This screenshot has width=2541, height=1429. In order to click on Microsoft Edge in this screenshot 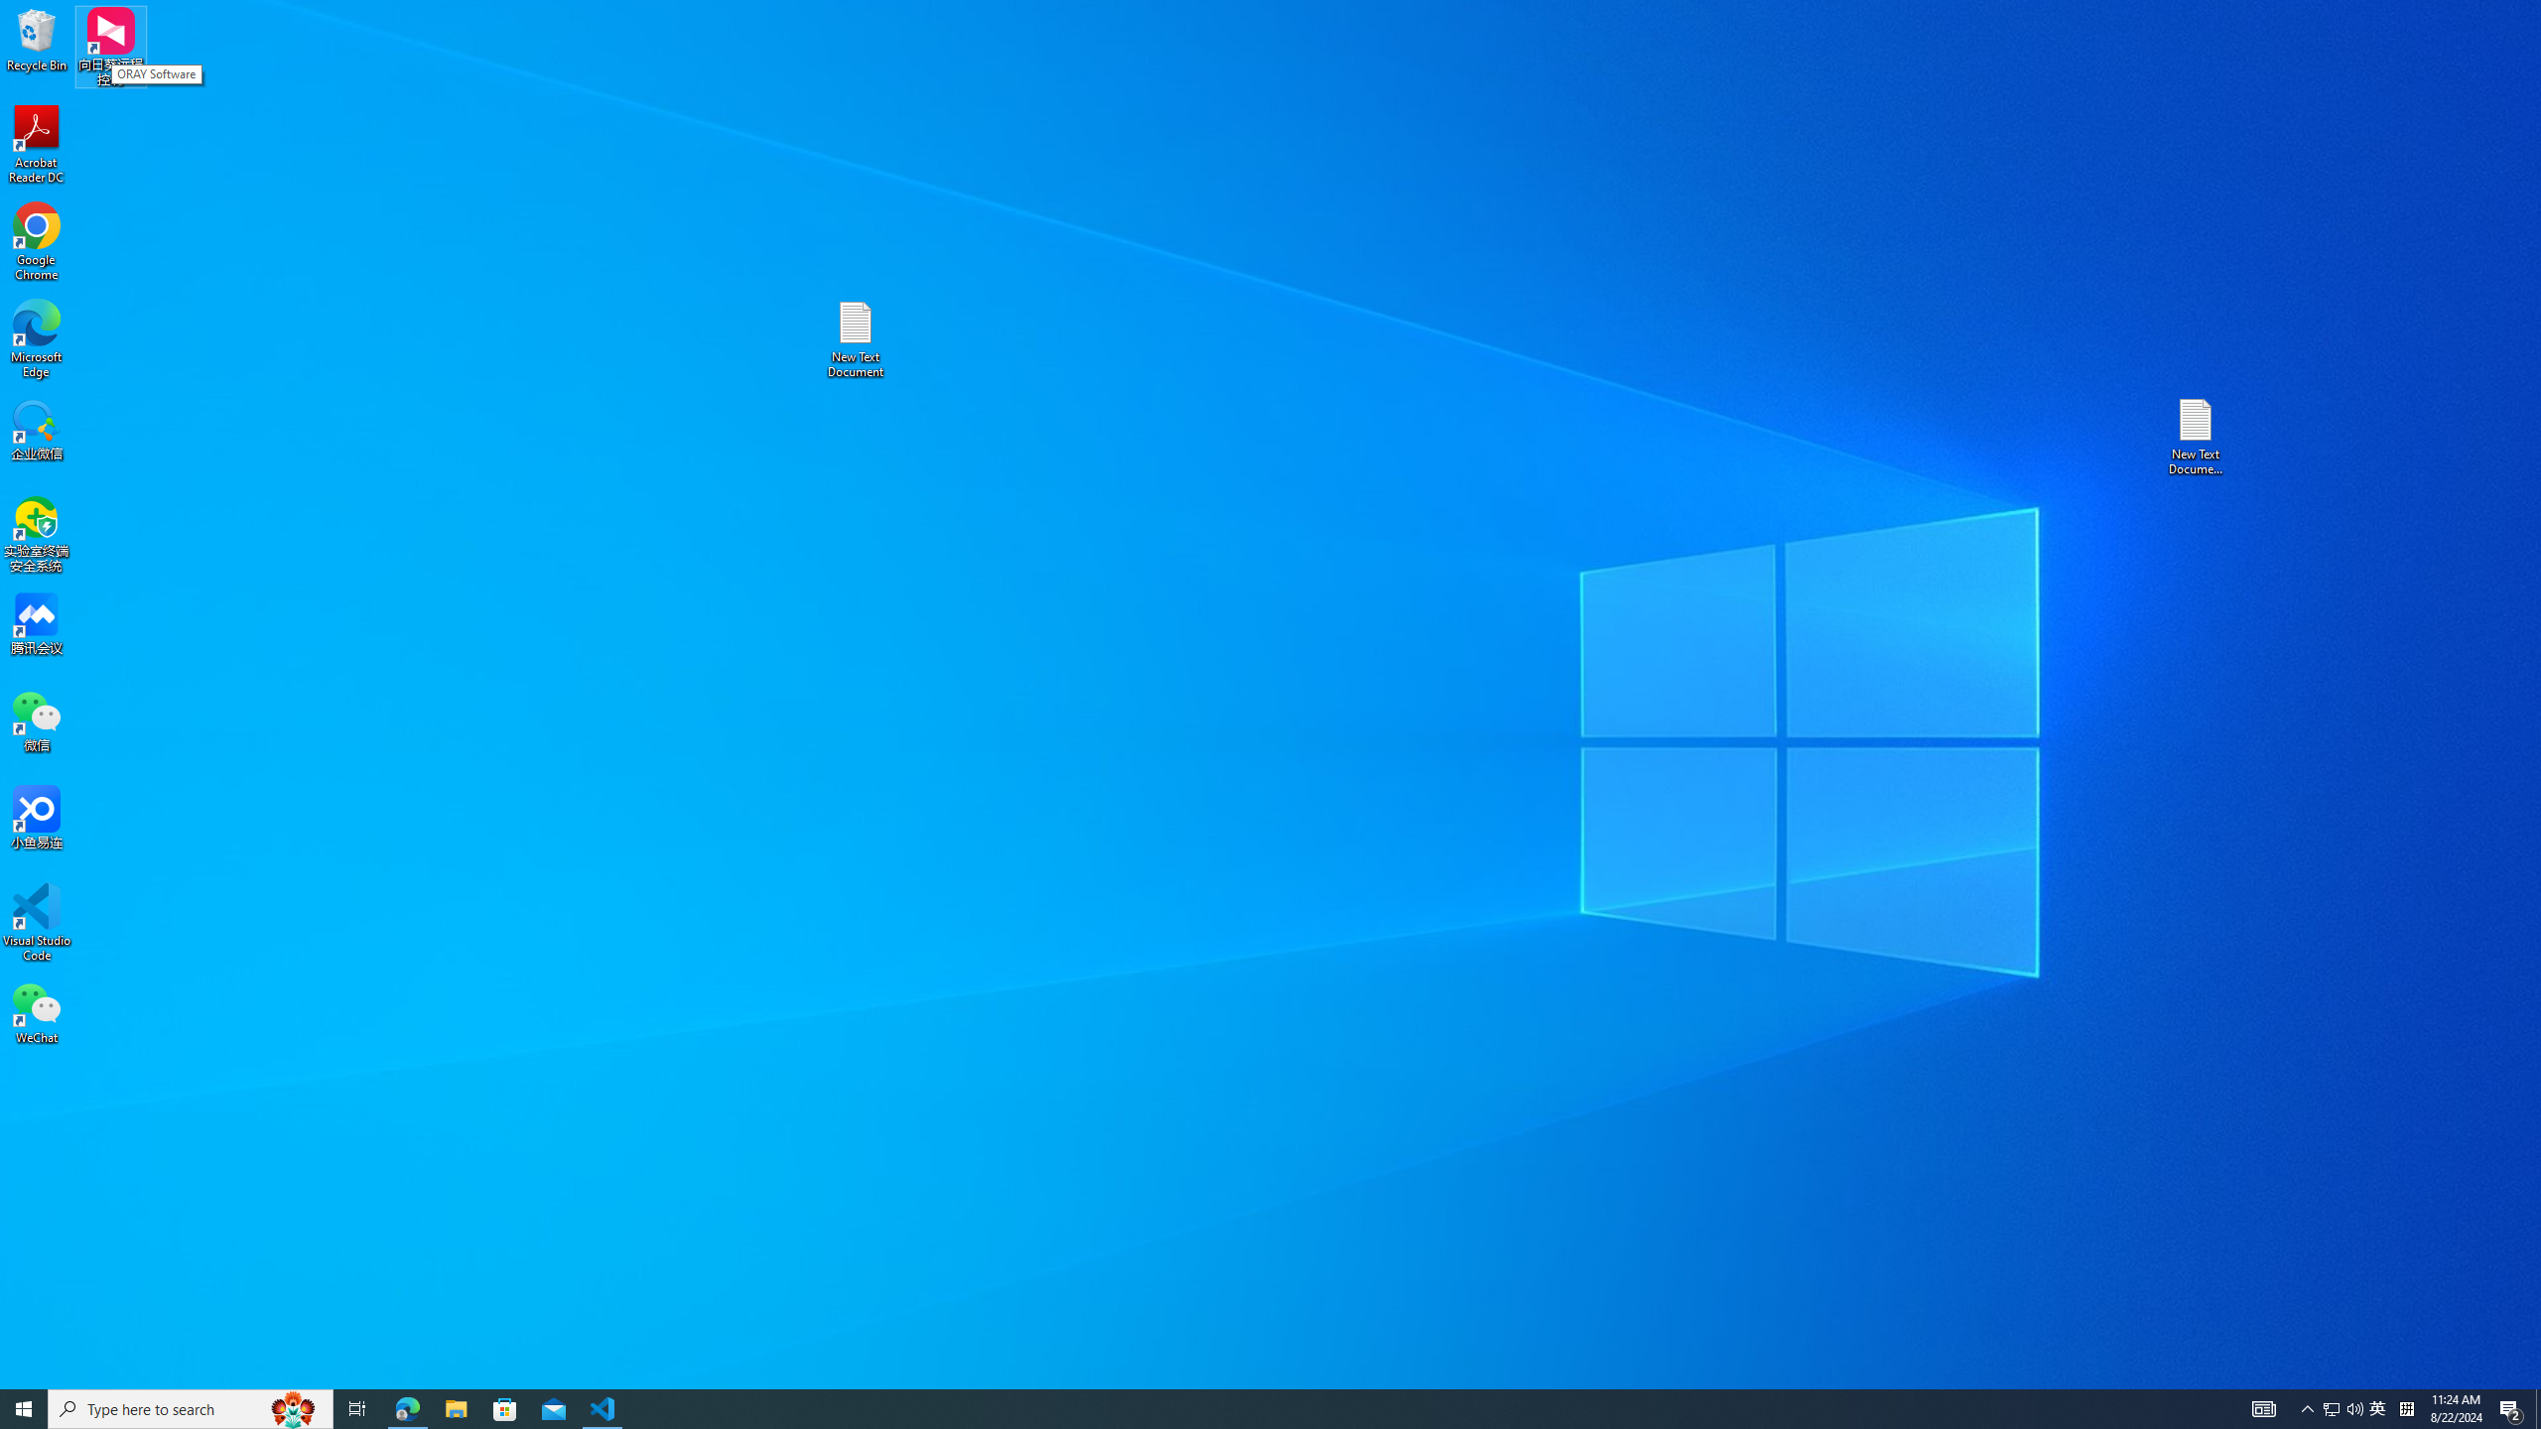, I will do `click(37, 339)`.